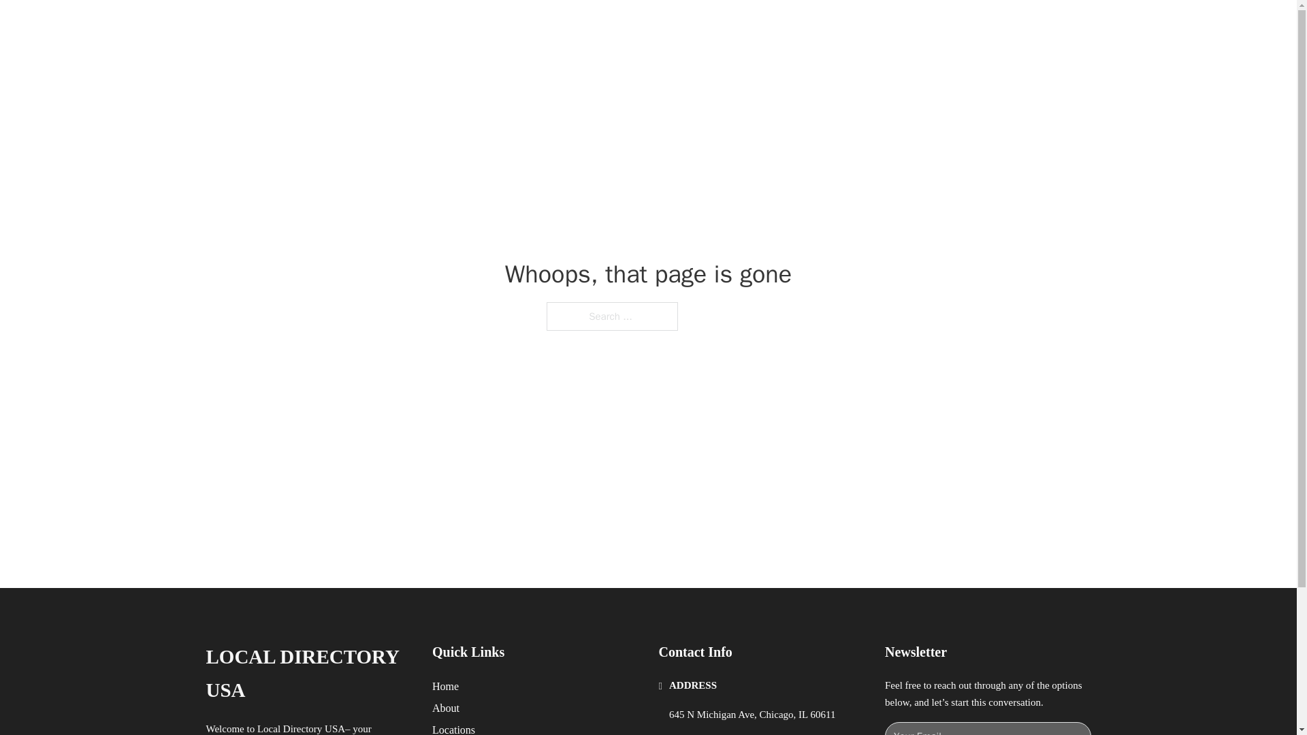  I want to click on LOCATIONS, so click(889, 26).